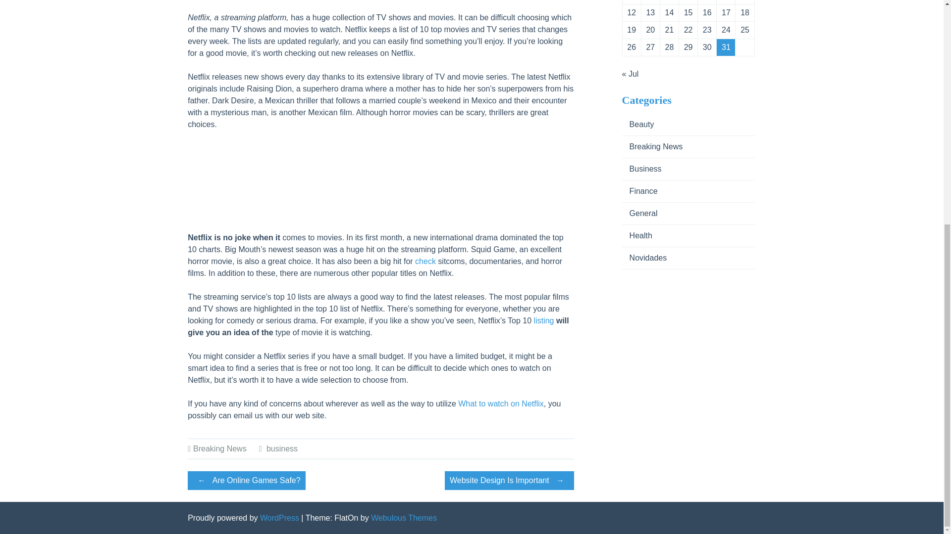 The image size is (951, 534). What do you see at coordinates (544, 320) in the screenshot?
I see `listing` at bounding box center [544, 320].